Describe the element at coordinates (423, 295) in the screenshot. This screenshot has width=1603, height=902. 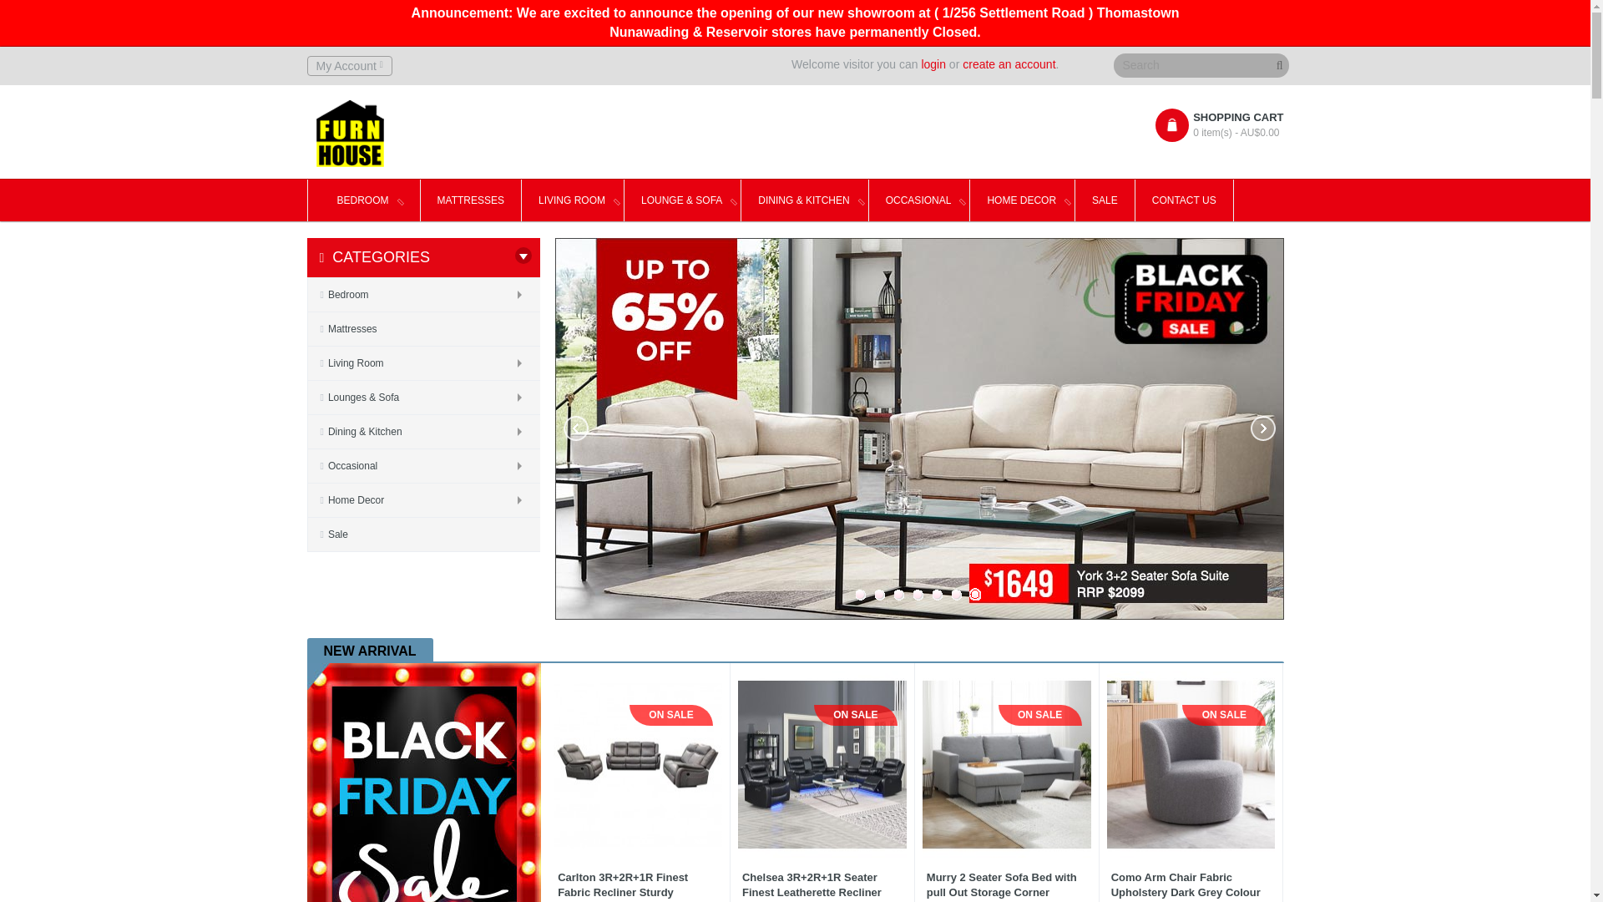
I see `Bedroom` at that location.